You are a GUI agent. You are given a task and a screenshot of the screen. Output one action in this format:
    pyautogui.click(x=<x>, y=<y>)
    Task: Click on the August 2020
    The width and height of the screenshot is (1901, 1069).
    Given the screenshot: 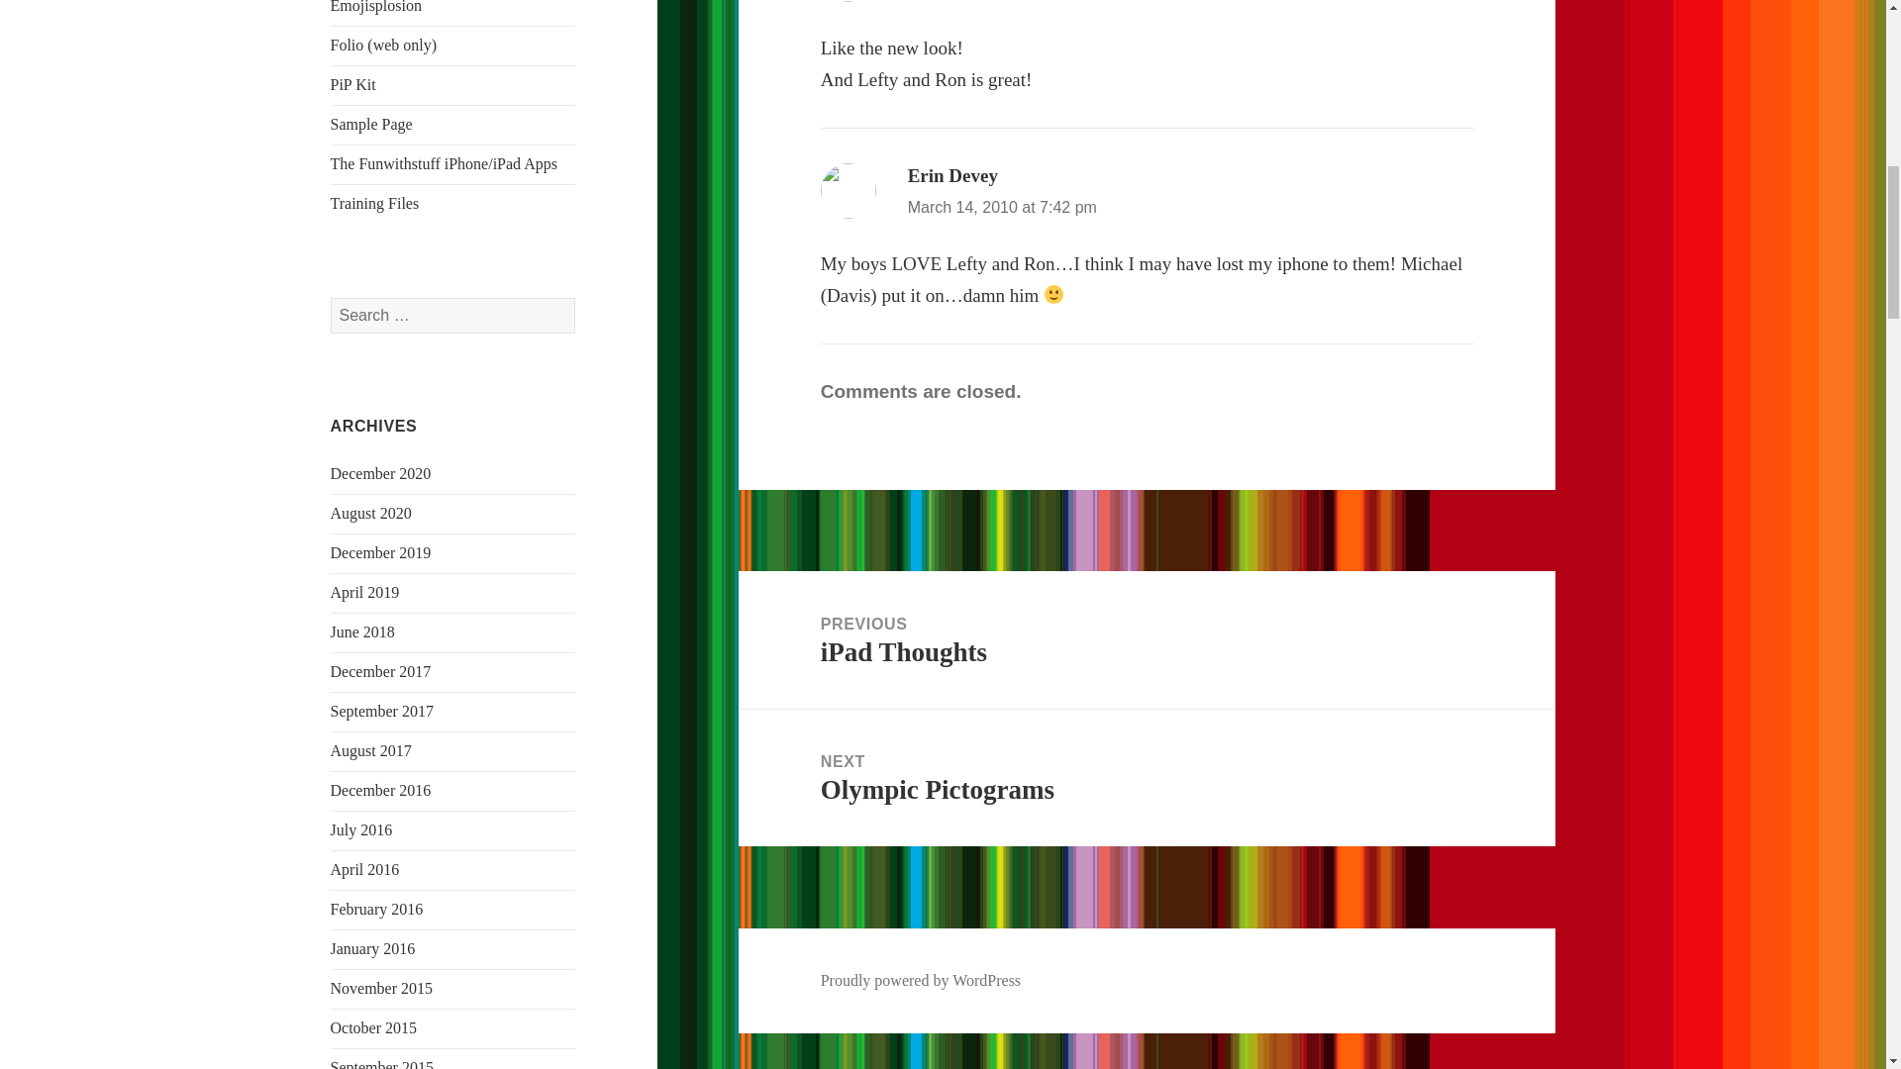 What is the action you would take?
    pyautogui.click(x=371, y=513)
    